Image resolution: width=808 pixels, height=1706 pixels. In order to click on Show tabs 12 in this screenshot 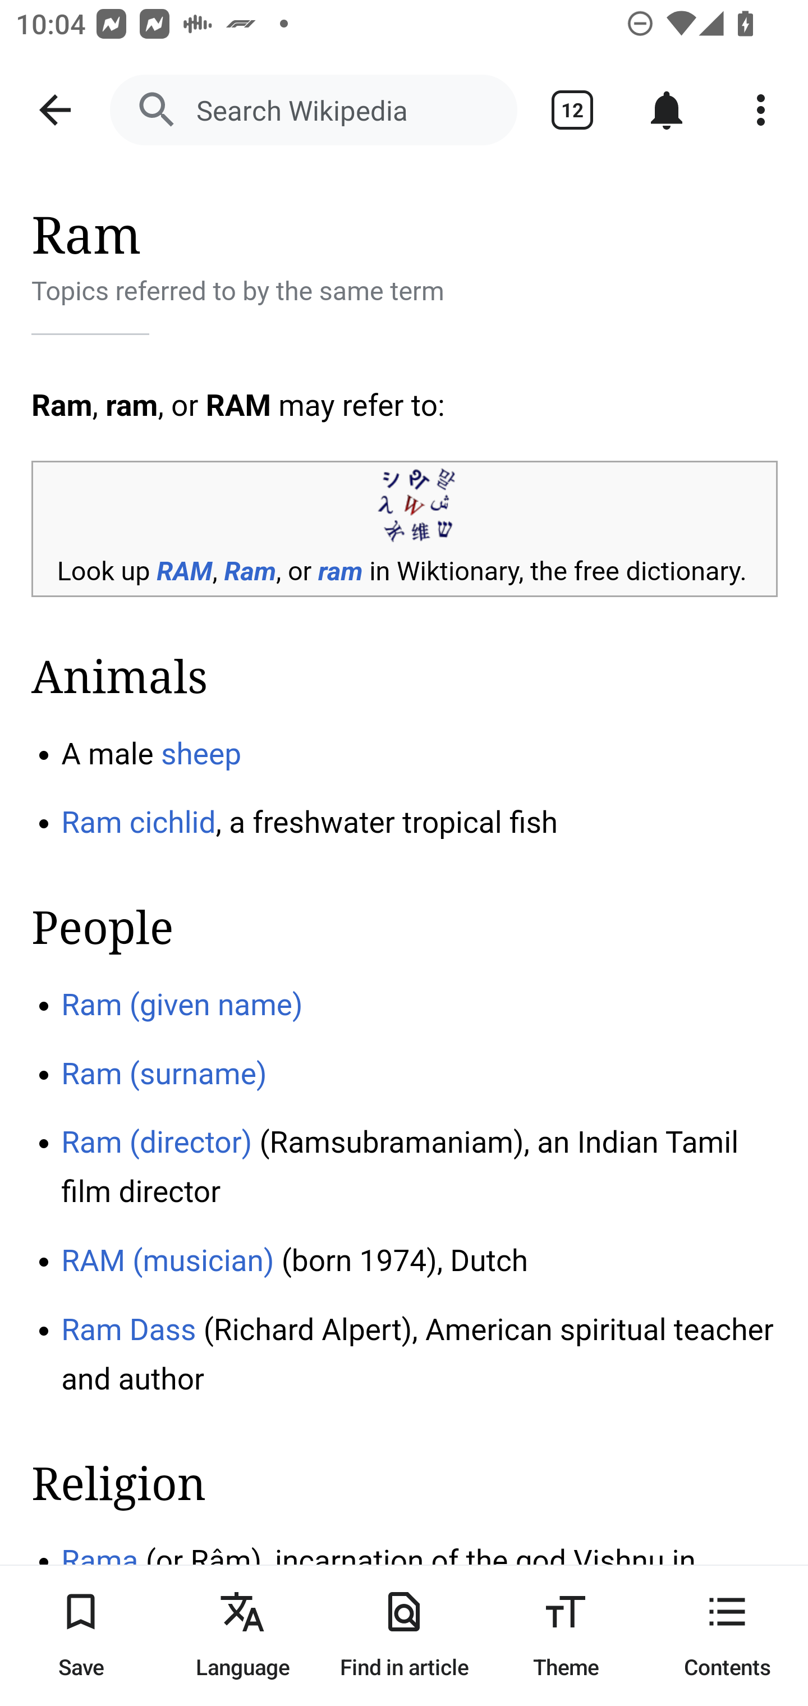, I will do `click(572, 110)`.